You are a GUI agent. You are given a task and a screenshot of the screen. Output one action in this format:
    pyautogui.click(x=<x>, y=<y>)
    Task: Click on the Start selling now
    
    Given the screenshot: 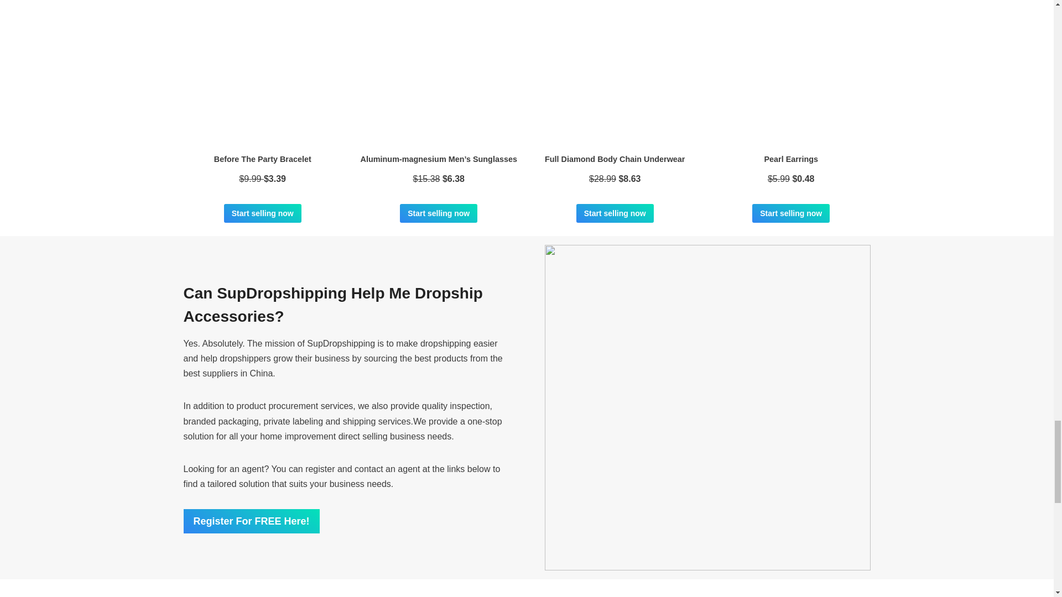 What is the action you would take?
    pyautogui.click(x=263, y=213)
    